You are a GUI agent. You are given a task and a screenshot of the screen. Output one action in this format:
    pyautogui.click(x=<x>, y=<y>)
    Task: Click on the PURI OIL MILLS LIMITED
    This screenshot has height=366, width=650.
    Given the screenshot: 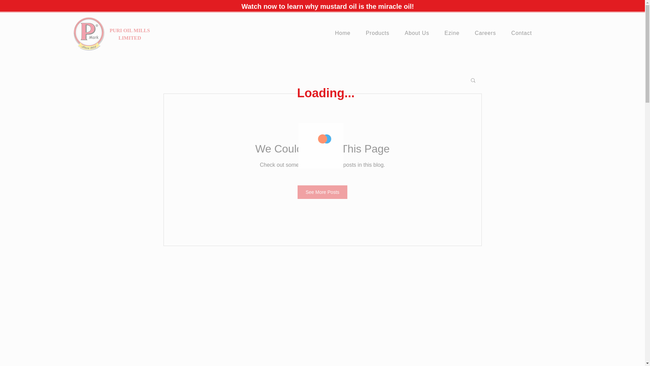 What is the action you would take?
    pyautogui.click(x=130, y=34)
    